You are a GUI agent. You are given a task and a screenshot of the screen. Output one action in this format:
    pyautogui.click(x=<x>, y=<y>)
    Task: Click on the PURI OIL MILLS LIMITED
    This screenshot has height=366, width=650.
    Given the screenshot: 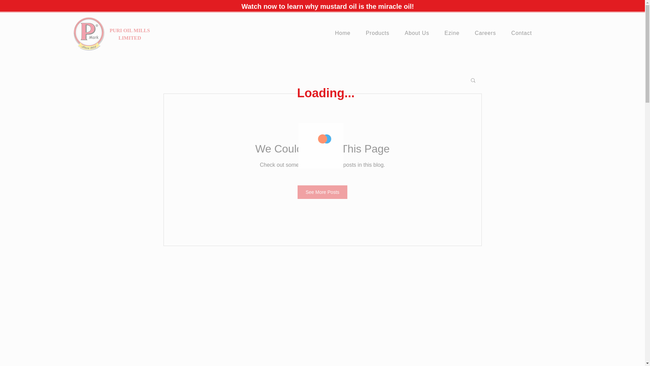 What is the action you would take?
    pyautogui.click(x=130, y=34)
    